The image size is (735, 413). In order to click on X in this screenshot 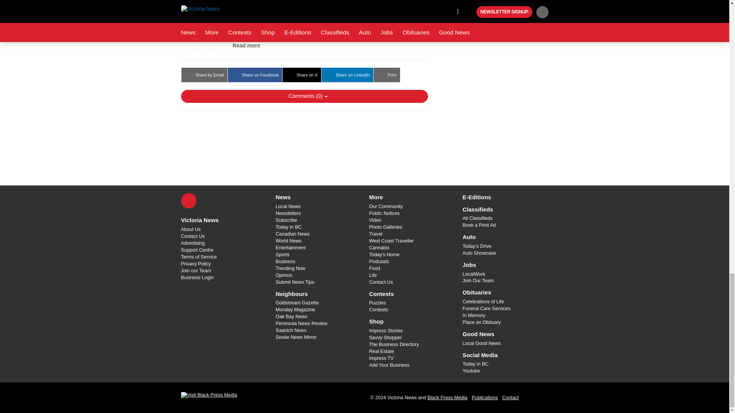, I will do `click(188, 201)`.